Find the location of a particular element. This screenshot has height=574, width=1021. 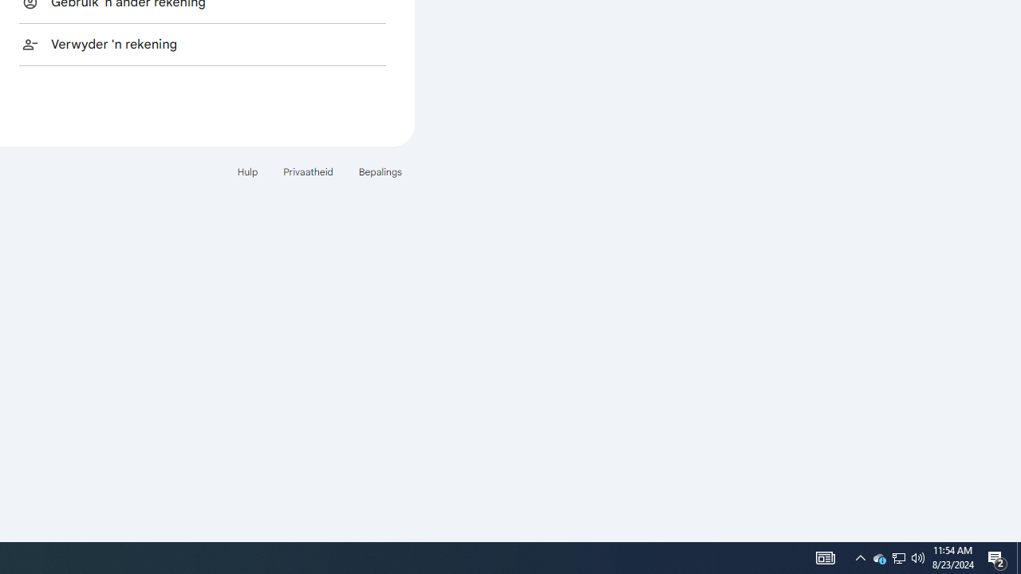

Bepalings is located at coordinates (879, 558).